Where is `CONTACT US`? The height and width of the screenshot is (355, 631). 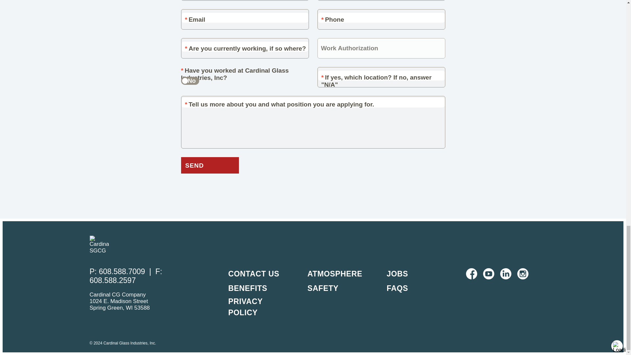 CONTACT US is located at coordinates (253, 273).